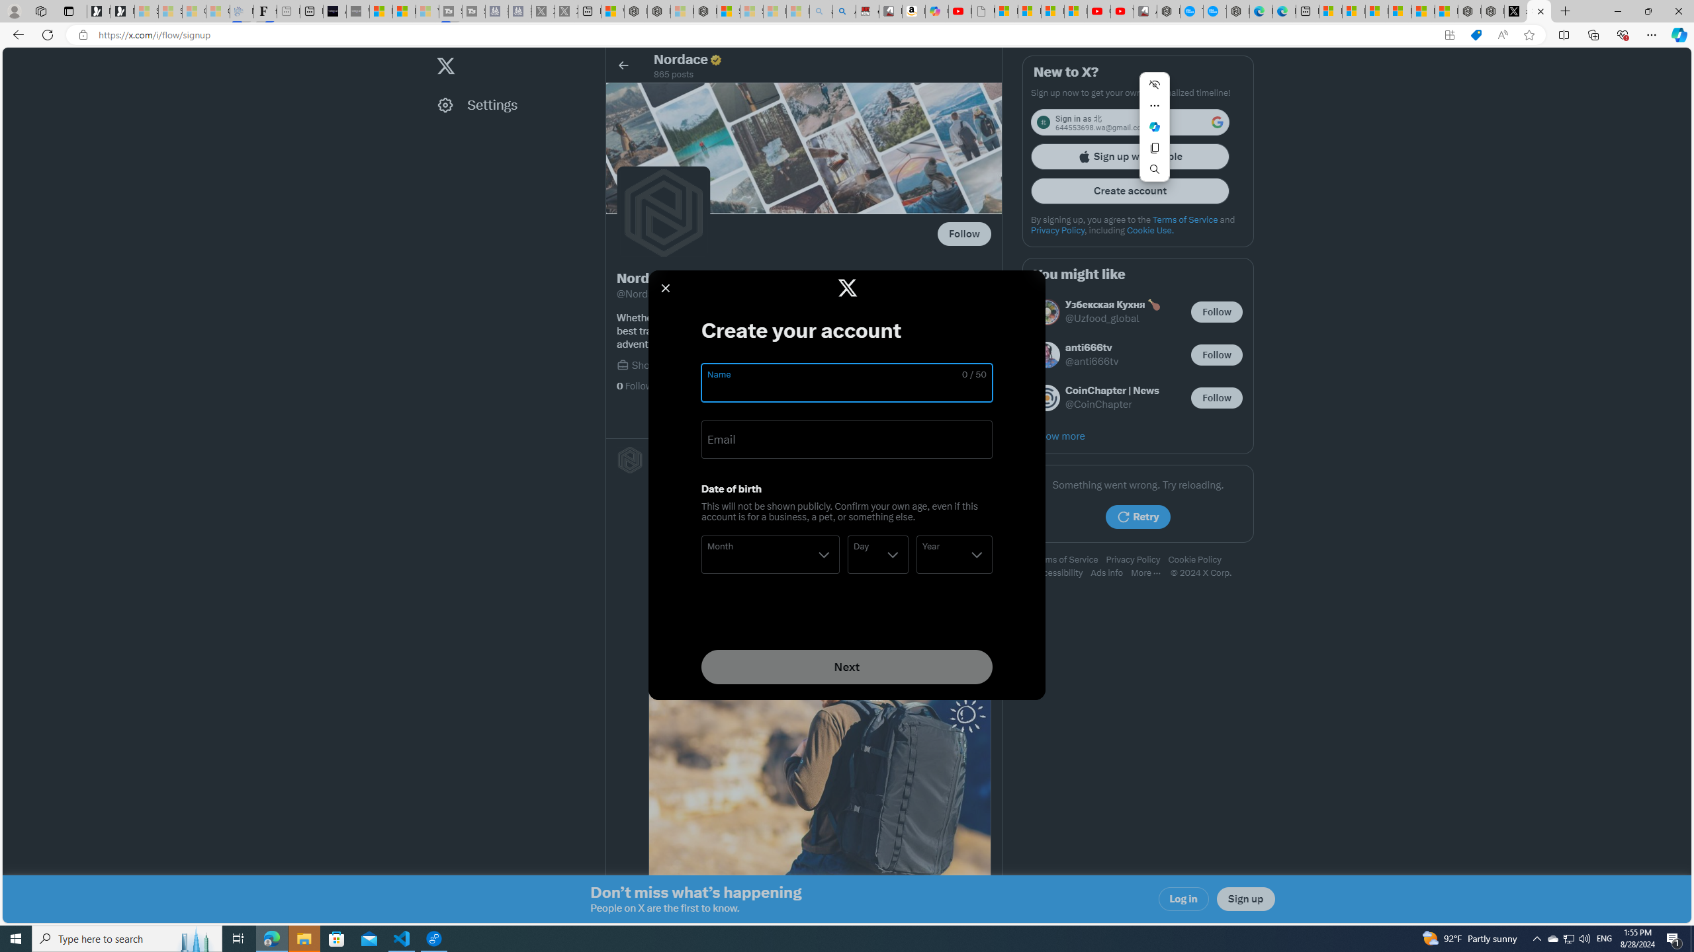  Describe the element at coordinates (335, 11) in the screenshot. I see `AI Voice Changer for PC and Mac - Voice.ai` at that location.